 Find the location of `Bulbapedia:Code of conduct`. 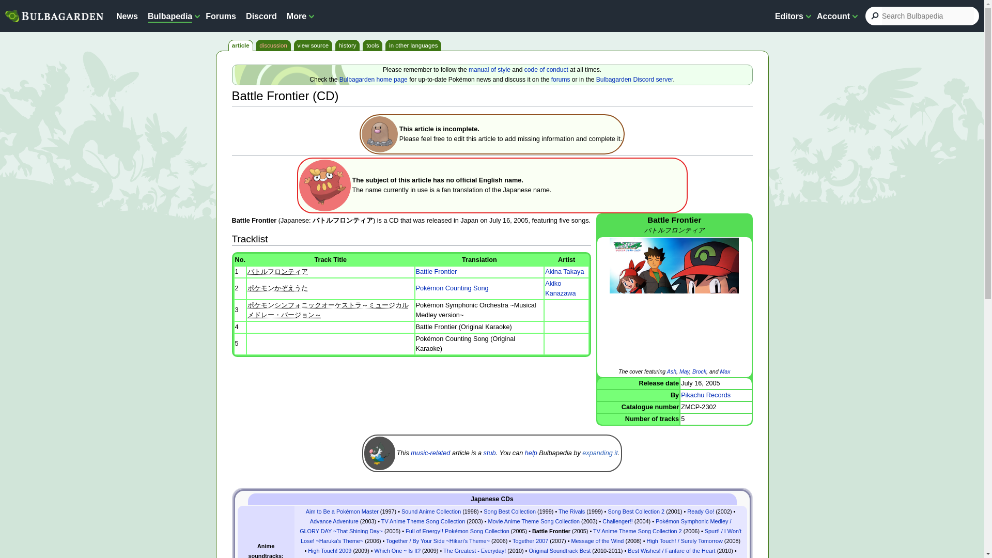

Bulbapedia:Code of conduct is located at coordinates (547, 69).